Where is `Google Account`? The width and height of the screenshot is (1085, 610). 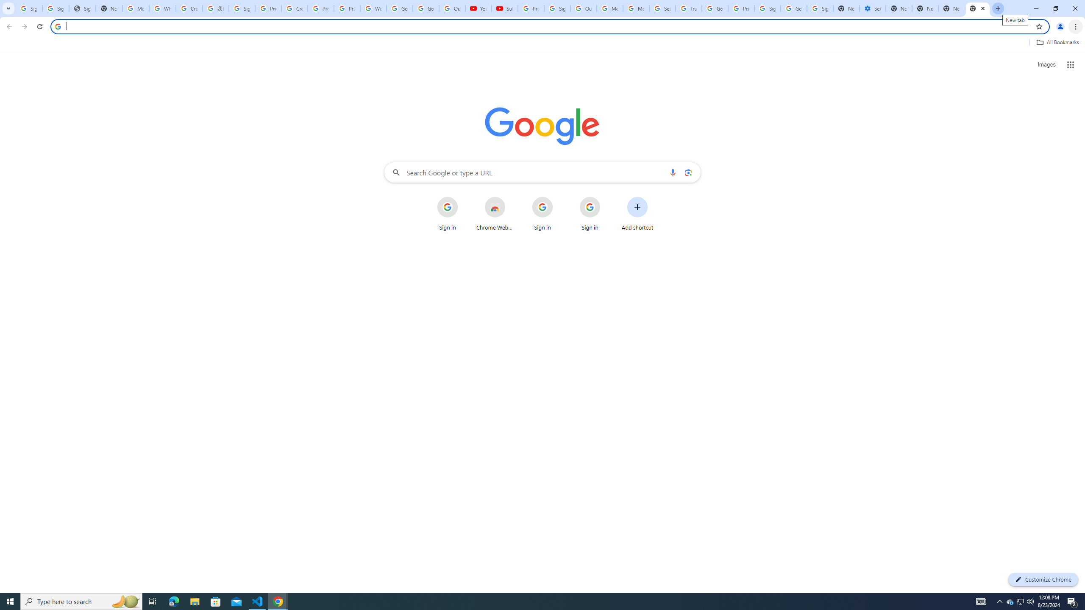 Google Account is located at coordinates (426, 8).